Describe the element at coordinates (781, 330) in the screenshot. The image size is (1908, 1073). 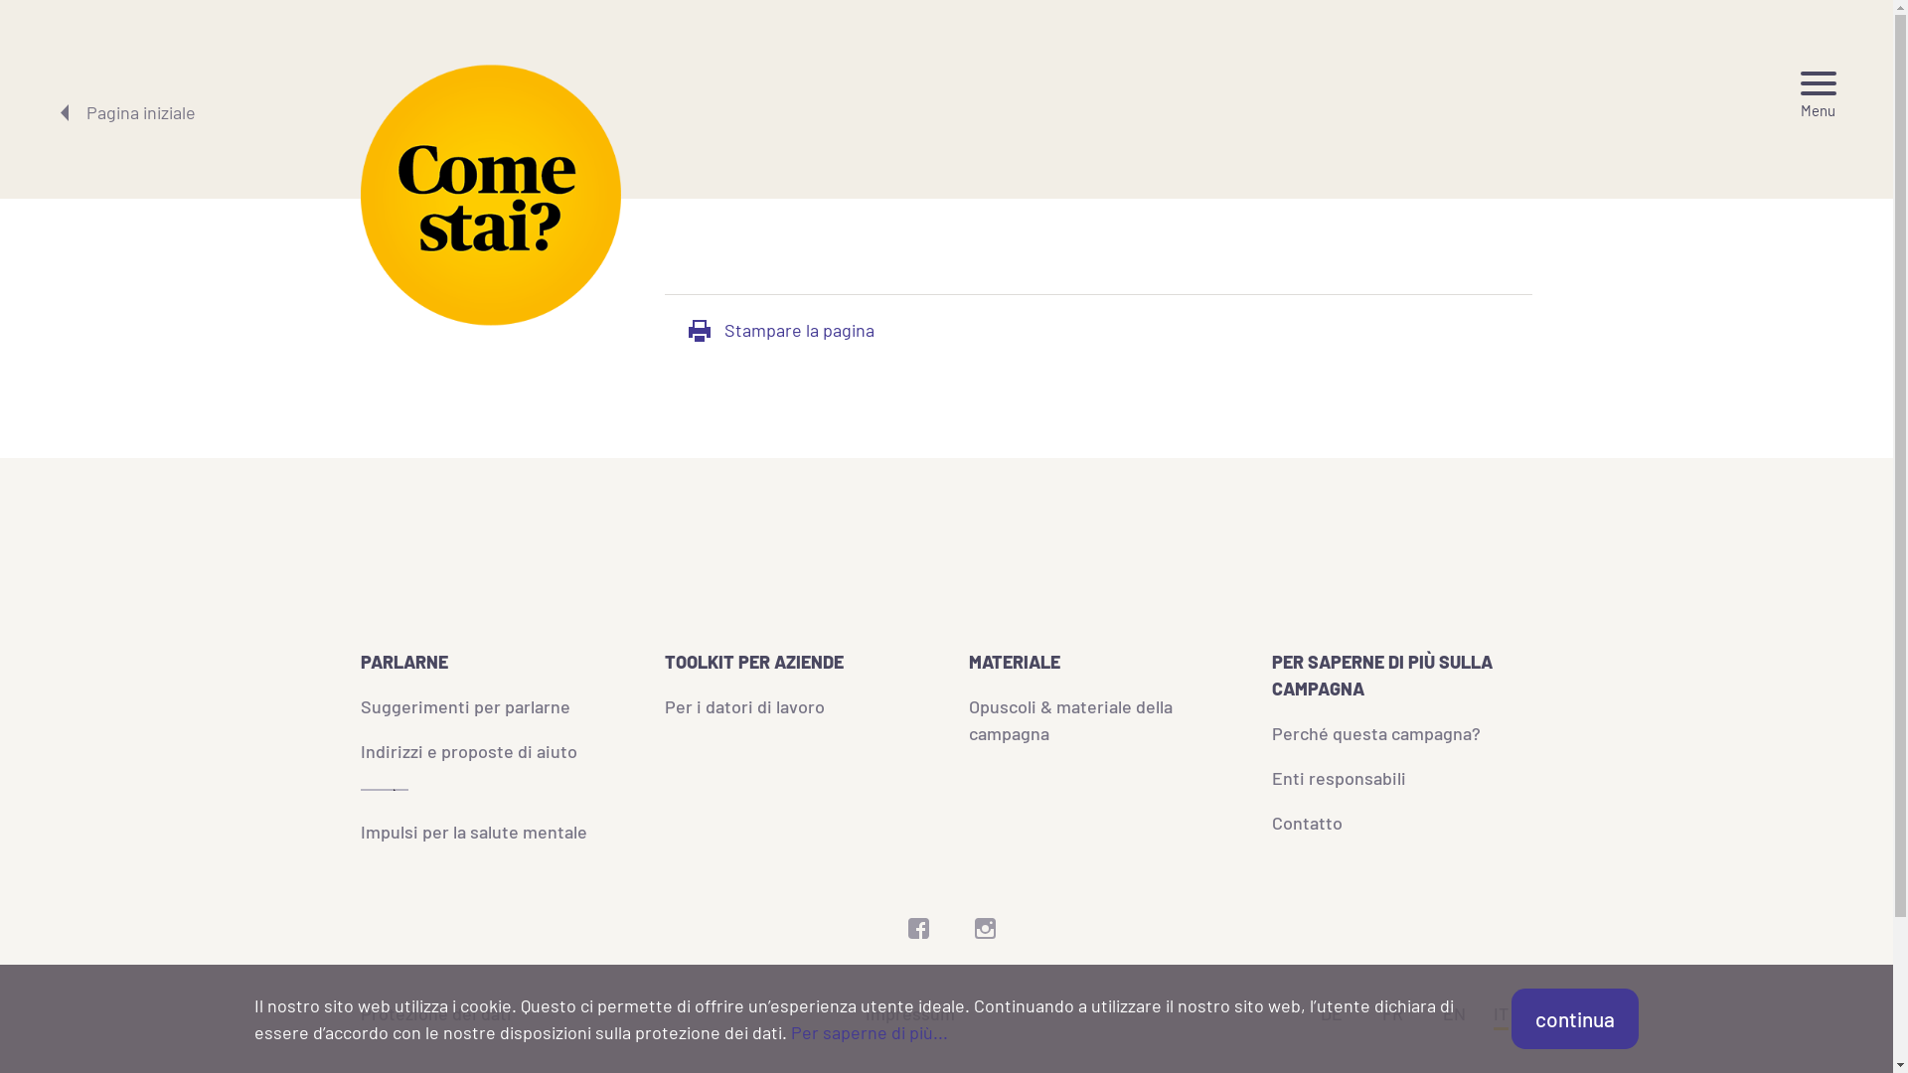
I see `Stampare la pagina` at that location.